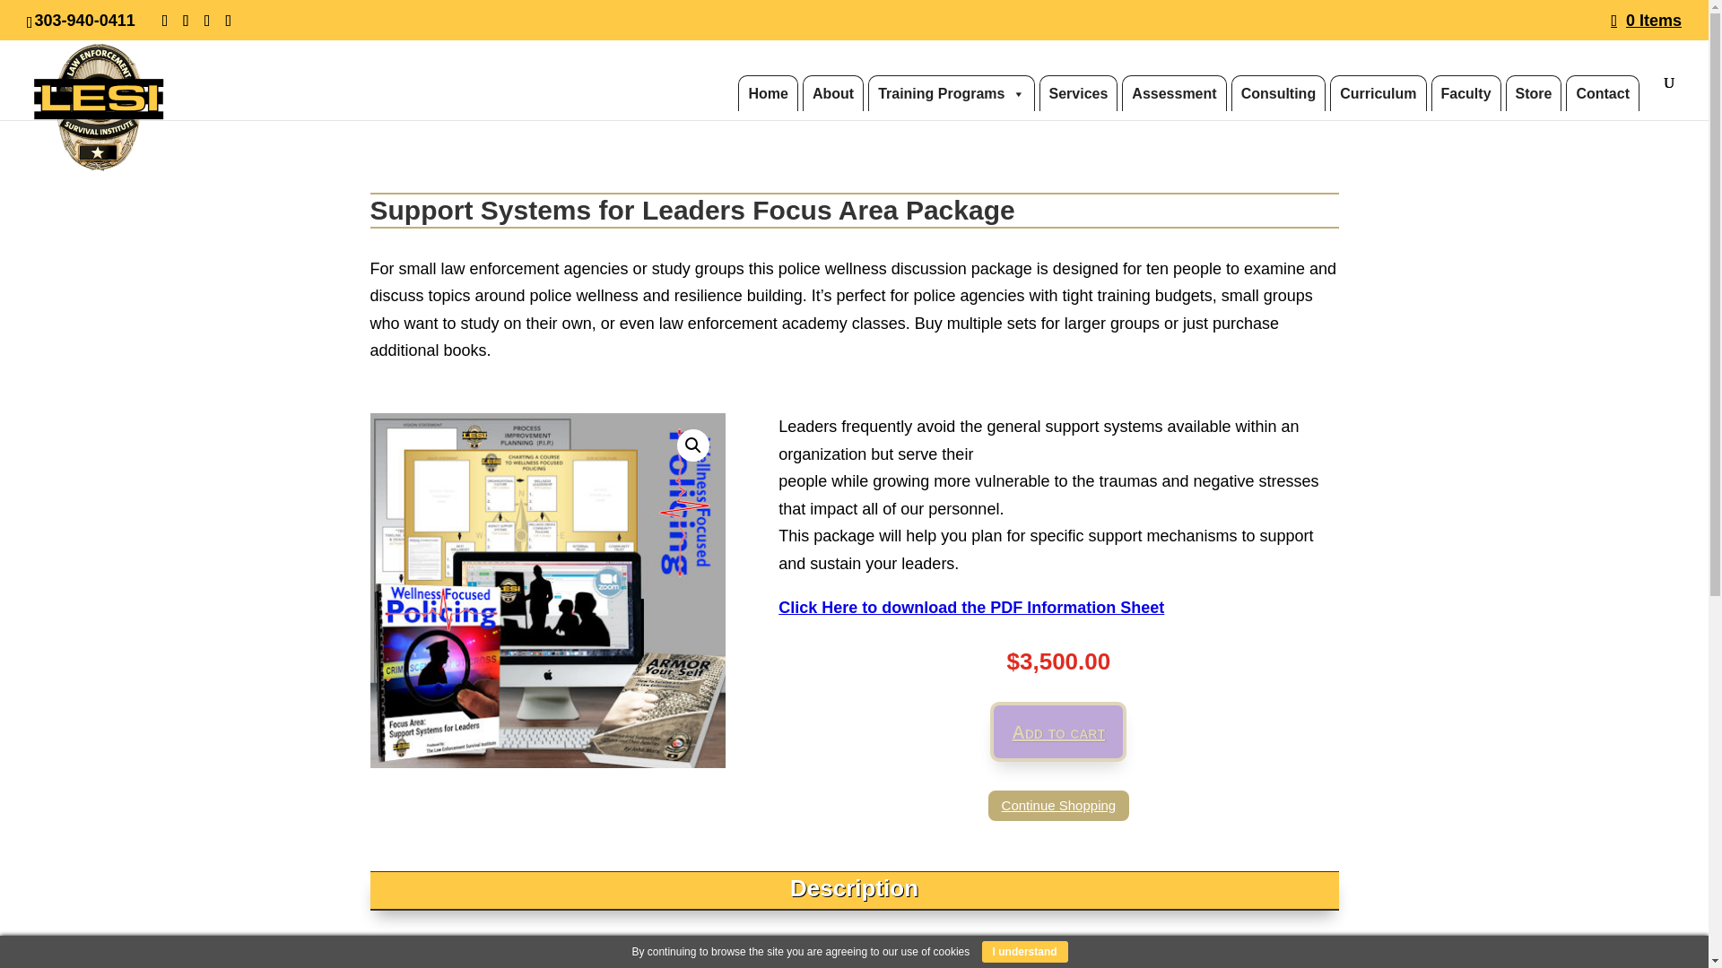 This screenshot has width=1722, height=968. Describe the element at coordinates (1174, 93) in the screenshot. I see `Assessment` at that location.